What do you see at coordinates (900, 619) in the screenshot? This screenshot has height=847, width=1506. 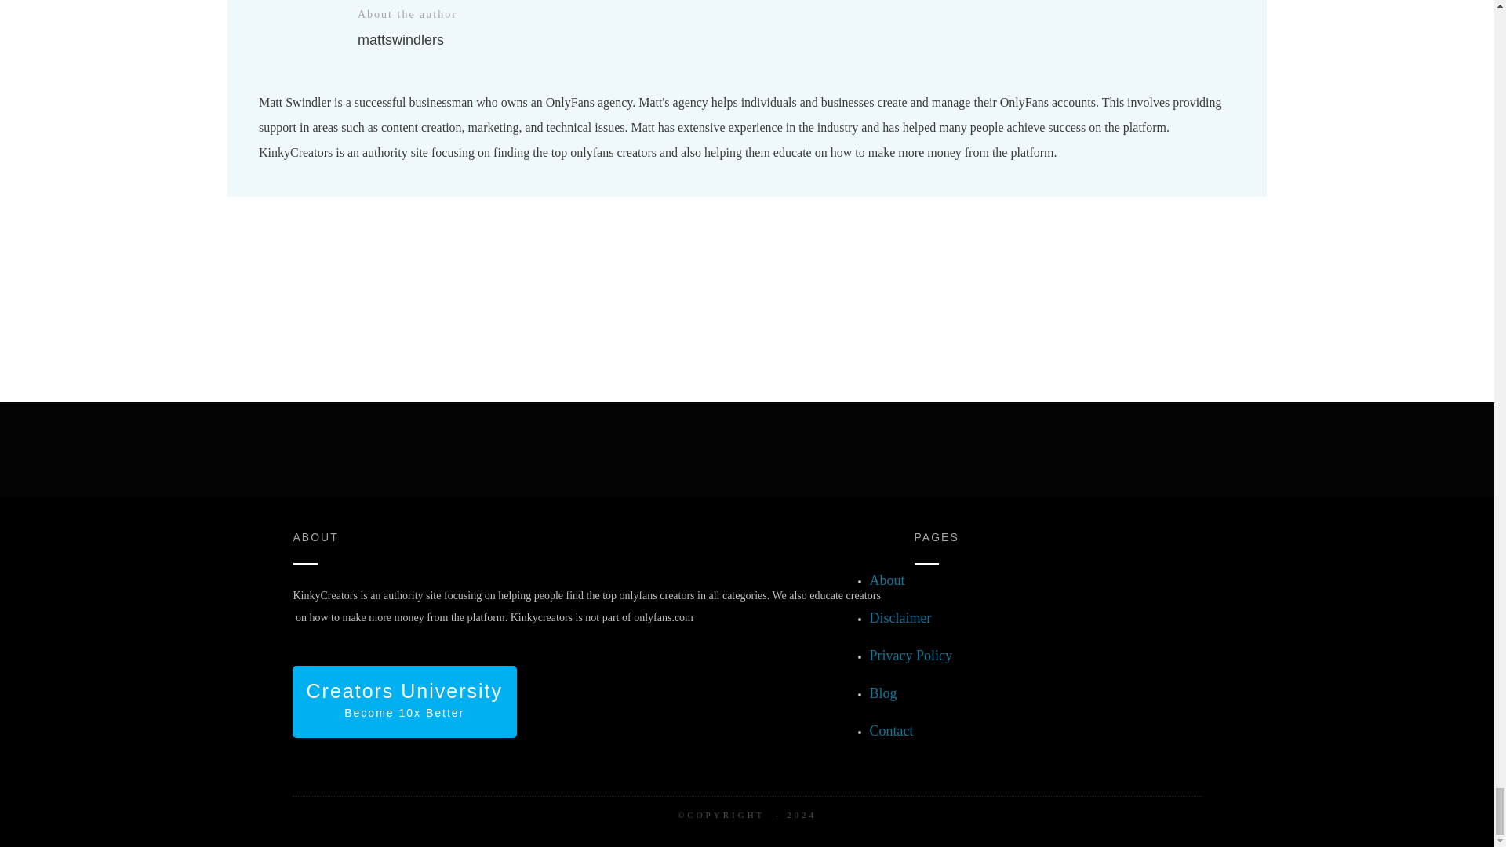 I see `Disclaimer` at bounding box center [900, 619].